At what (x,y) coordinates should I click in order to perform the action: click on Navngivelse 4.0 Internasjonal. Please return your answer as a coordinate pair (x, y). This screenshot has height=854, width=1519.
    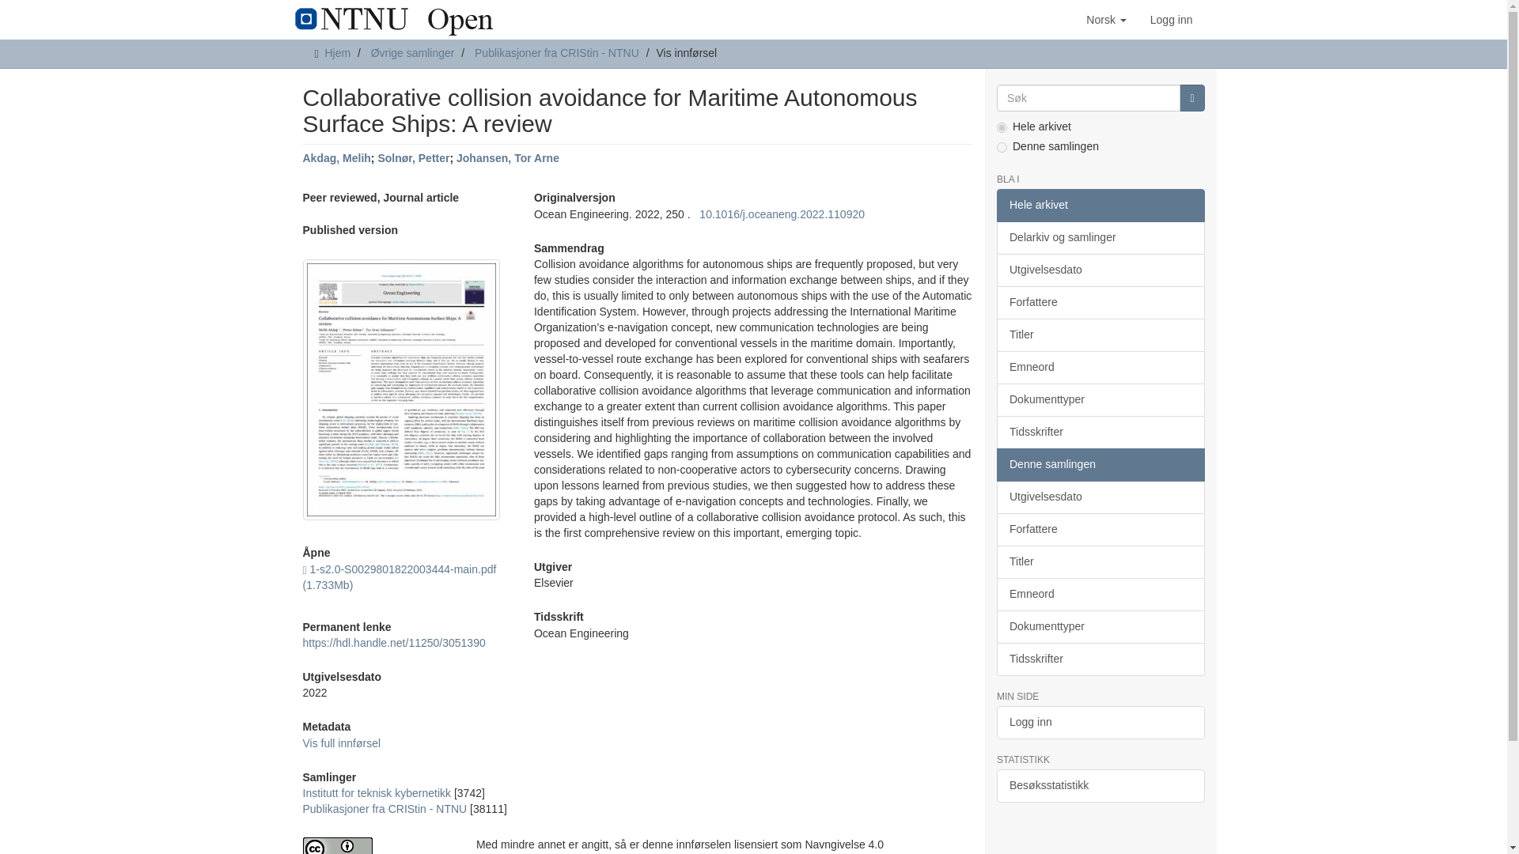
    Looking at the image, I should click on (377, 846).